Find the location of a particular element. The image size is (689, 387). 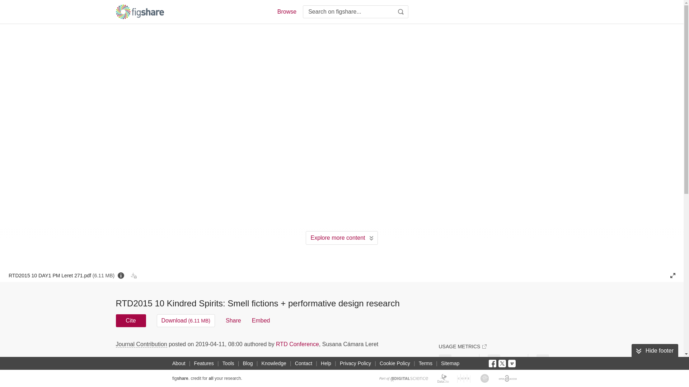

Knowledge is located at coordinates (274, 363).